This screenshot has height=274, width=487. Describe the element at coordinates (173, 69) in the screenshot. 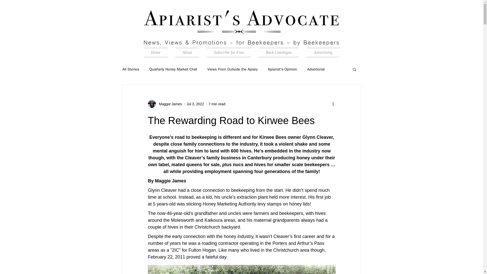

I see `Quarterly Honey Market Chat` at that location.